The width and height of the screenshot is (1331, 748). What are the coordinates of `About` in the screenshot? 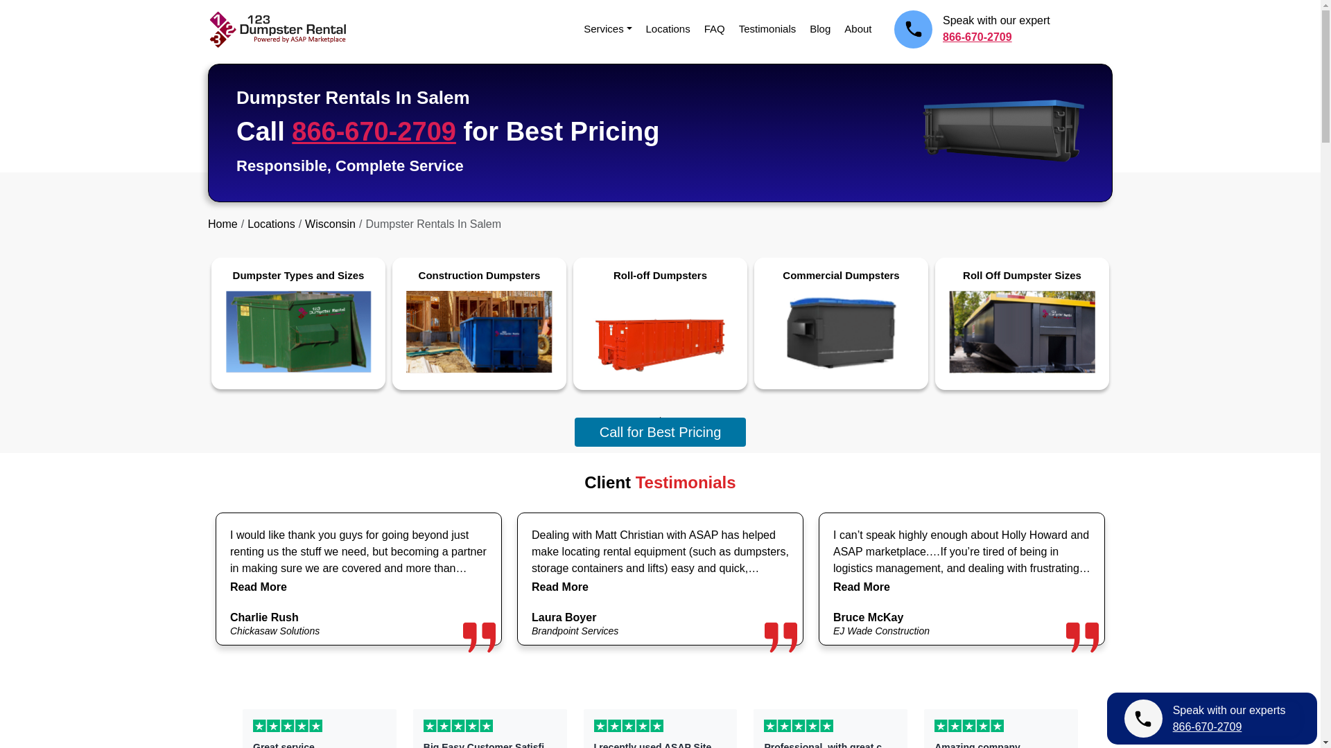 It's located at (858, 28).